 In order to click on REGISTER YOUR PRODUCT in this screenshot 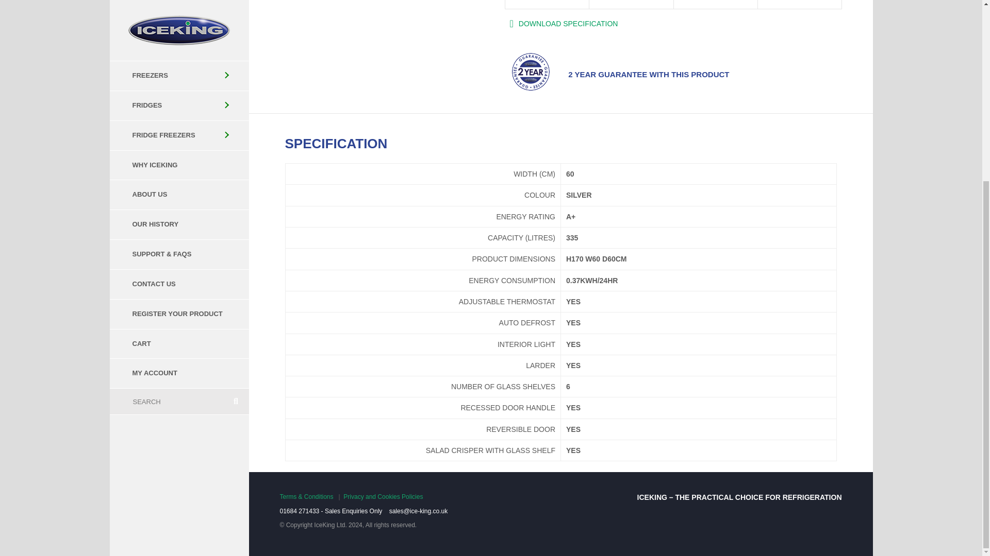, I will do `click(178, 51)`.